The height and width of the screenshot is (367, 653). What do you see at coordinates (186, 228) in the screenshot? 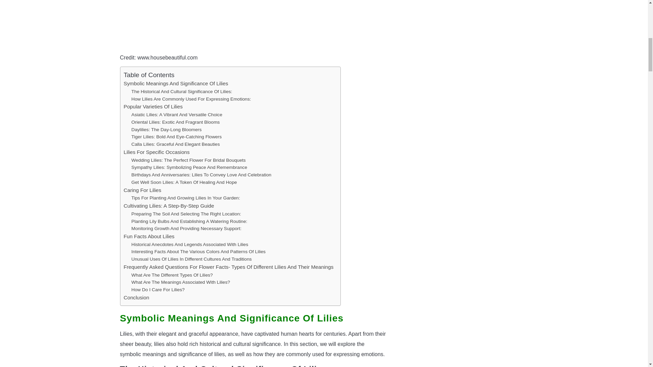
I see `Monitoring Growth And Providing Necessary Support:` at bounding box center [186, 228].